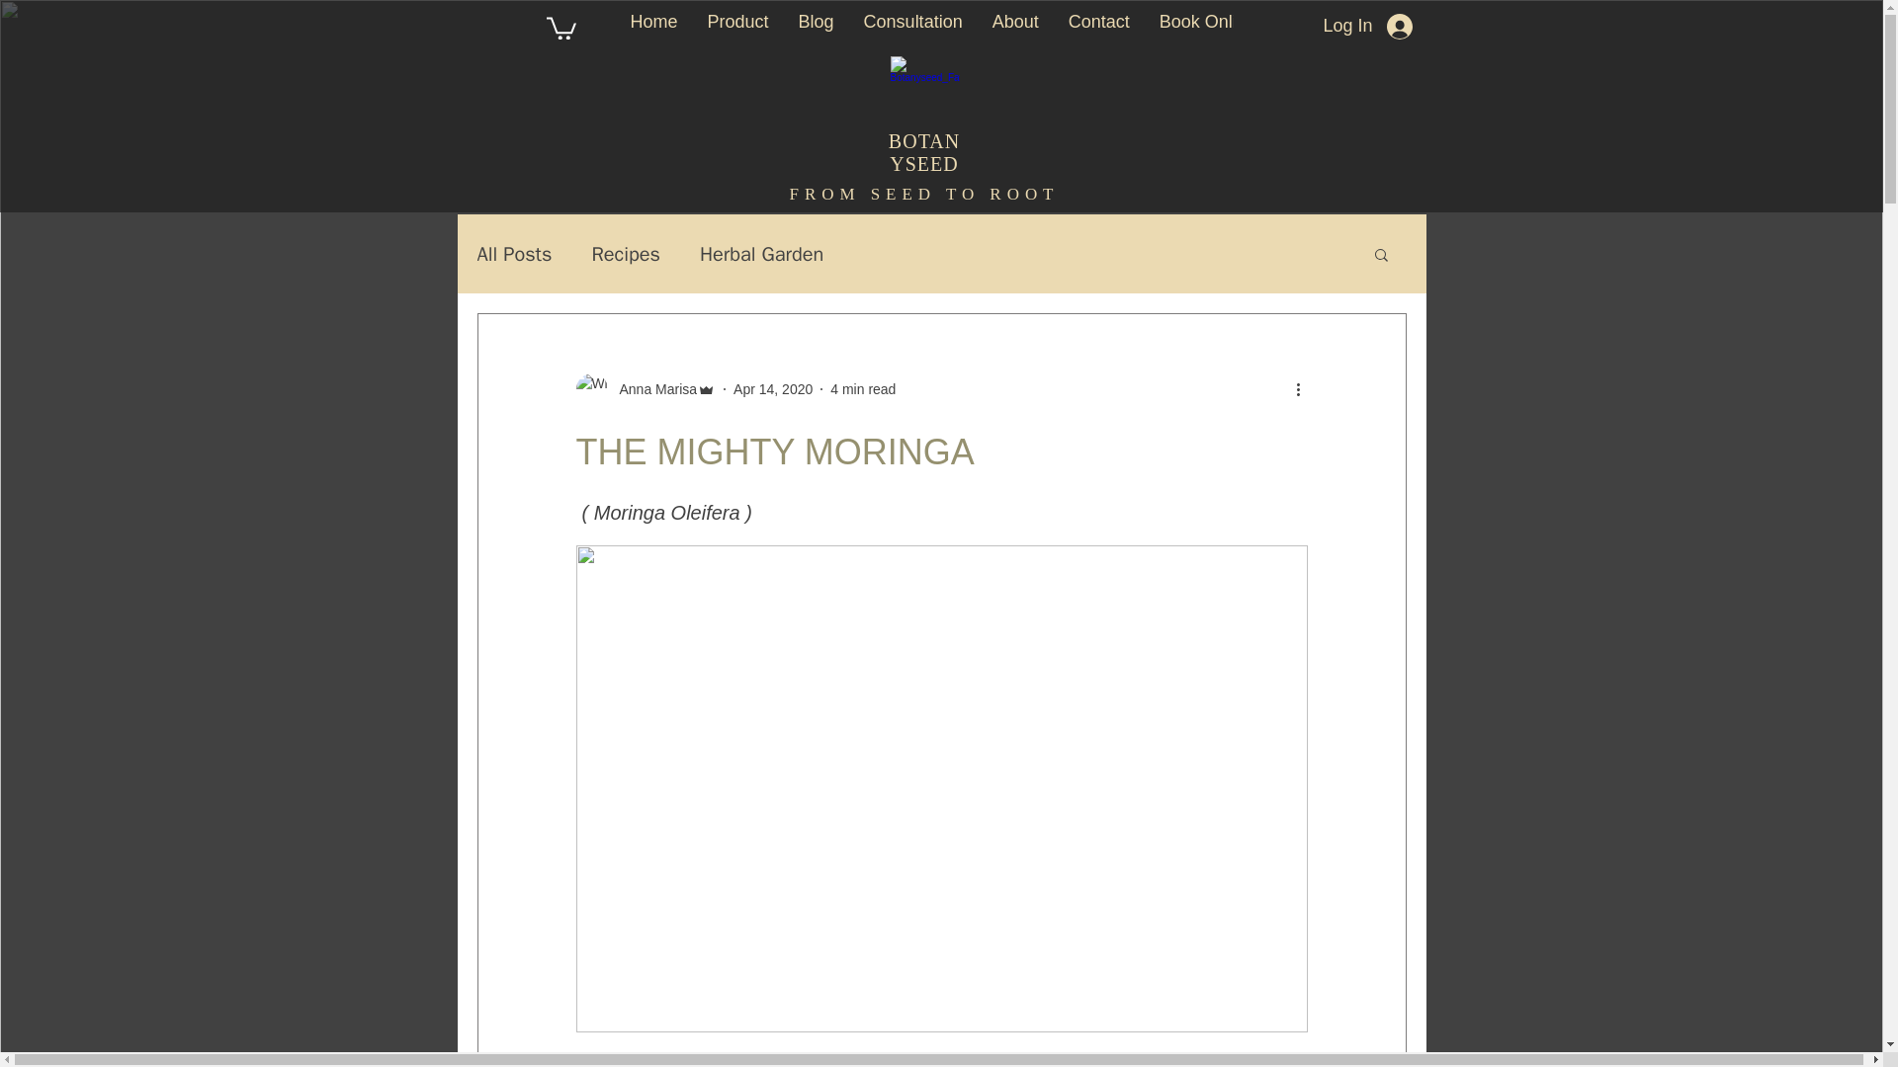  I want to click on Apr 14, 2020, so click(772, 388).